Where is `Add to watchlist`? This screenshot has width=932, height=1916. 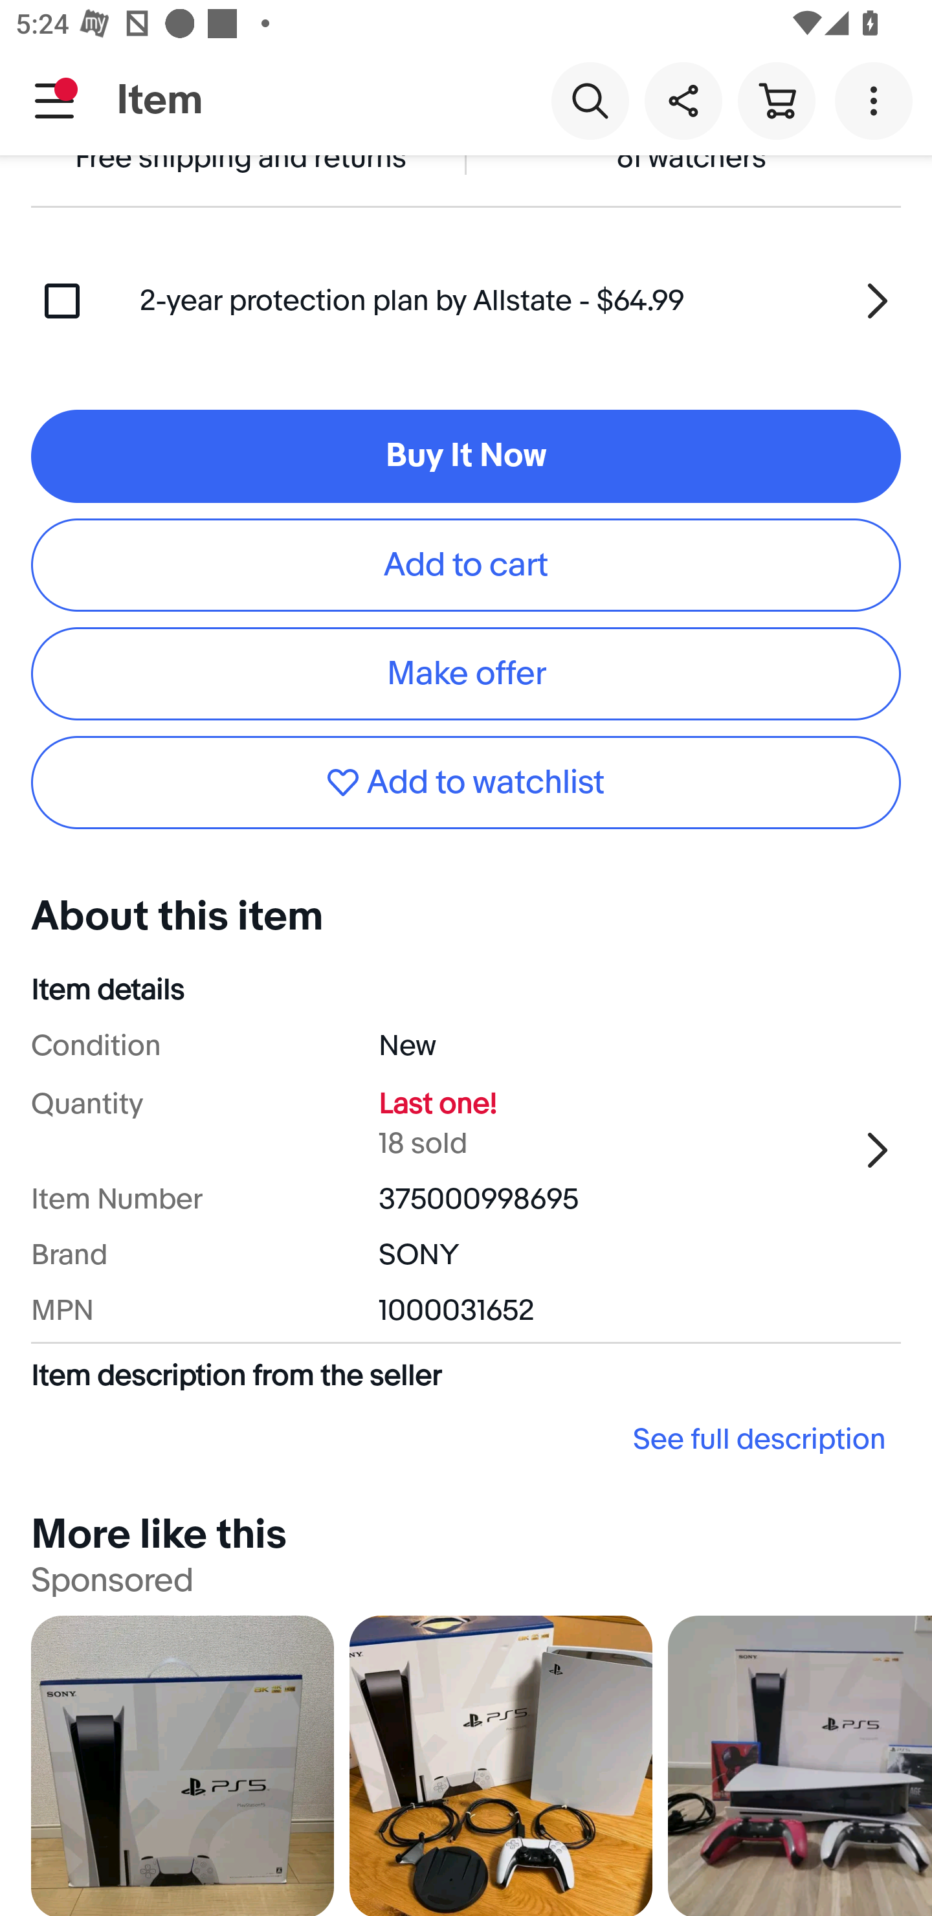
Add to watchlist is located at coordinates (466, 782).